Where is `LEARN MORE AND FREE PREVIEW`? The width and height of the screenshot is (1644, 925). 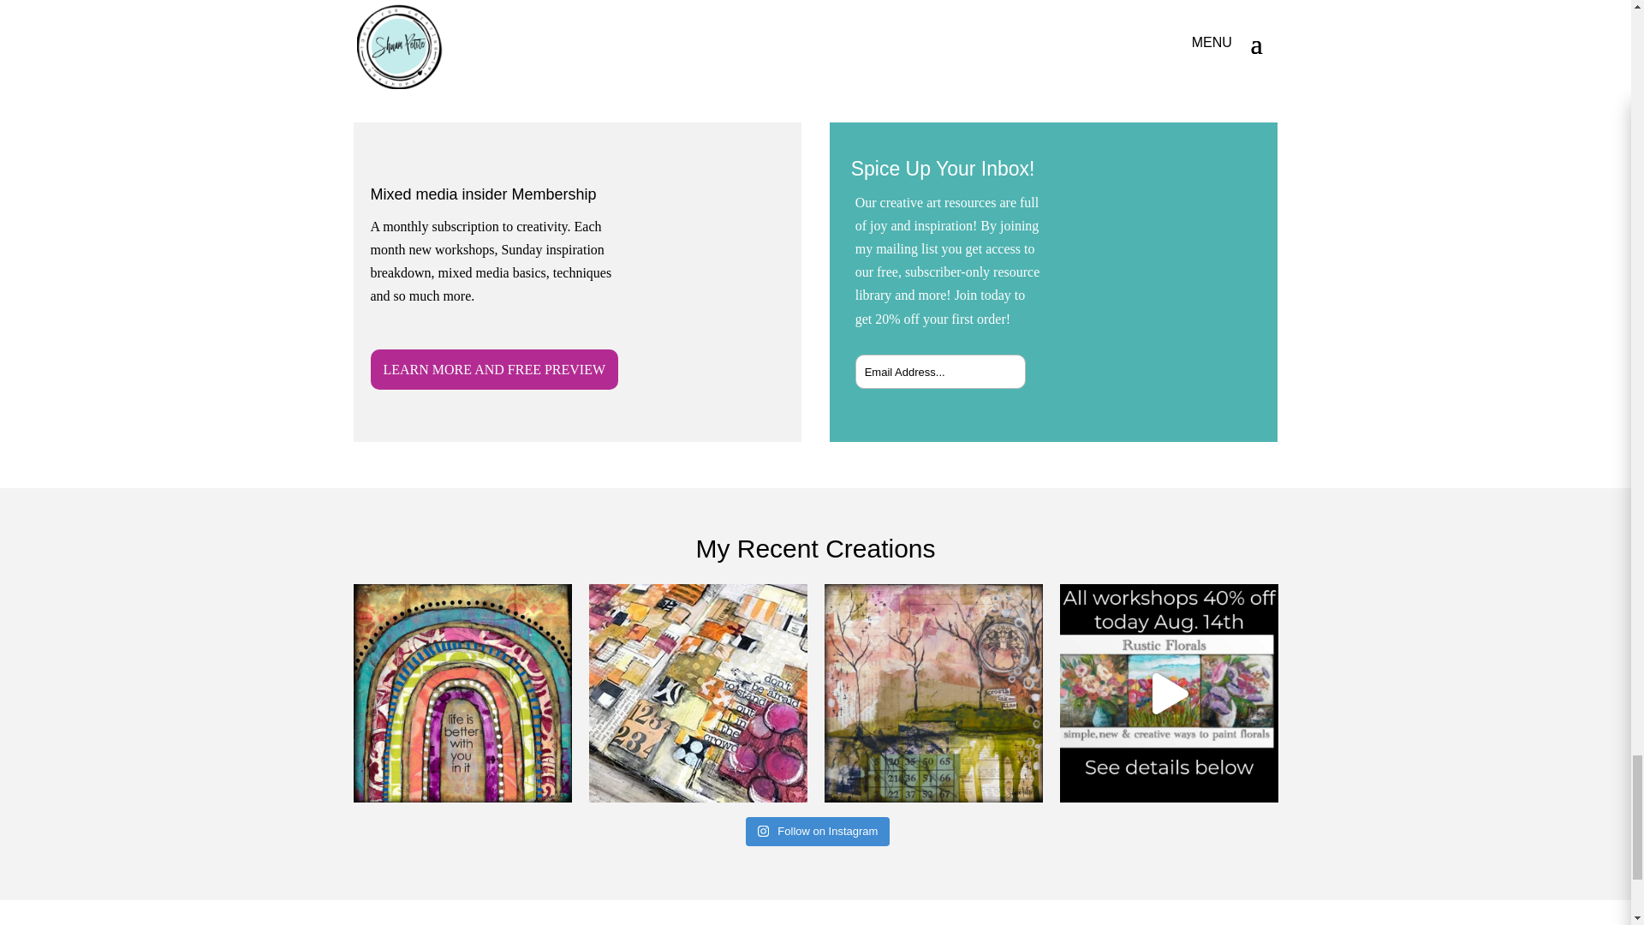
LEARN MORE AND FREE PREVIEW is located at coordinates (493, 369).